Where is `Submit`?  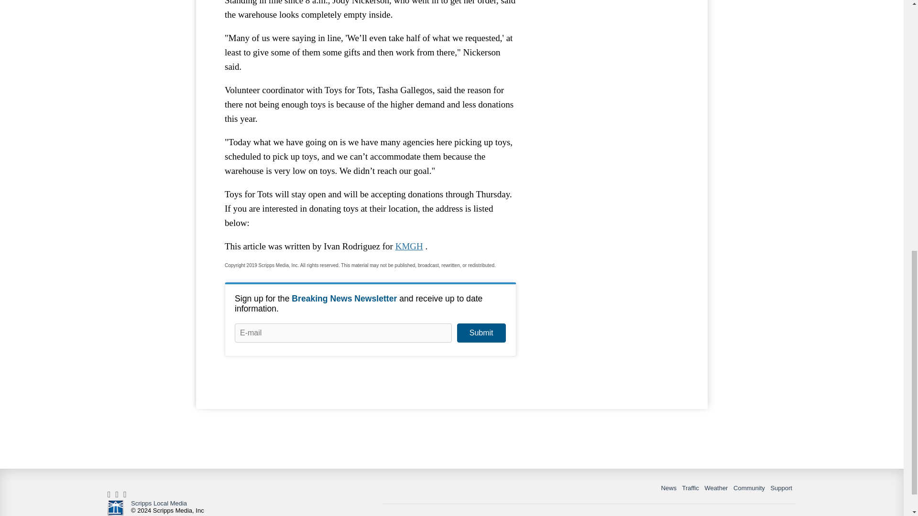 Submit is located at coordinates (481, 333).